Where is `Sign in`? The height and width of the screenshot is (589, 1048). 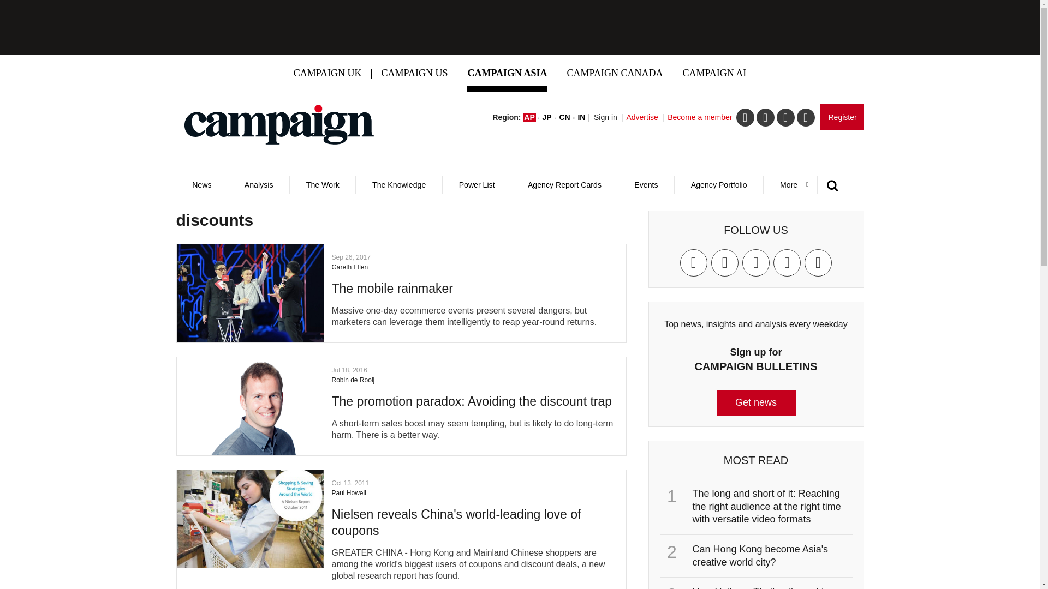 Sign in is located at coordinates (605, 117).